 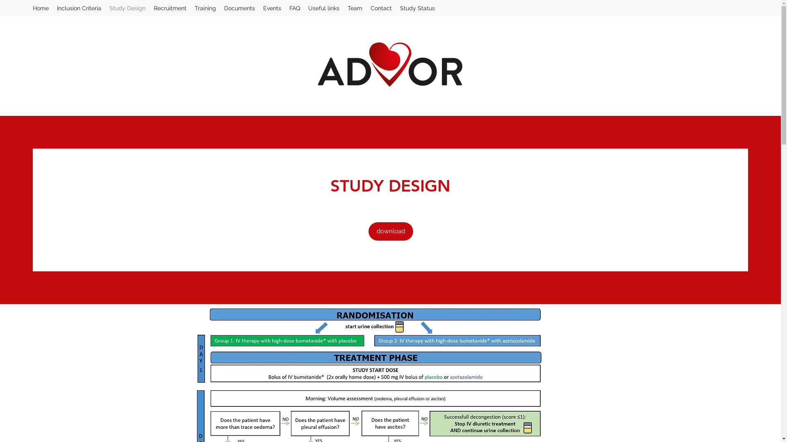 I want to click on Inclusion Criteria, so click(x=79, y=8).